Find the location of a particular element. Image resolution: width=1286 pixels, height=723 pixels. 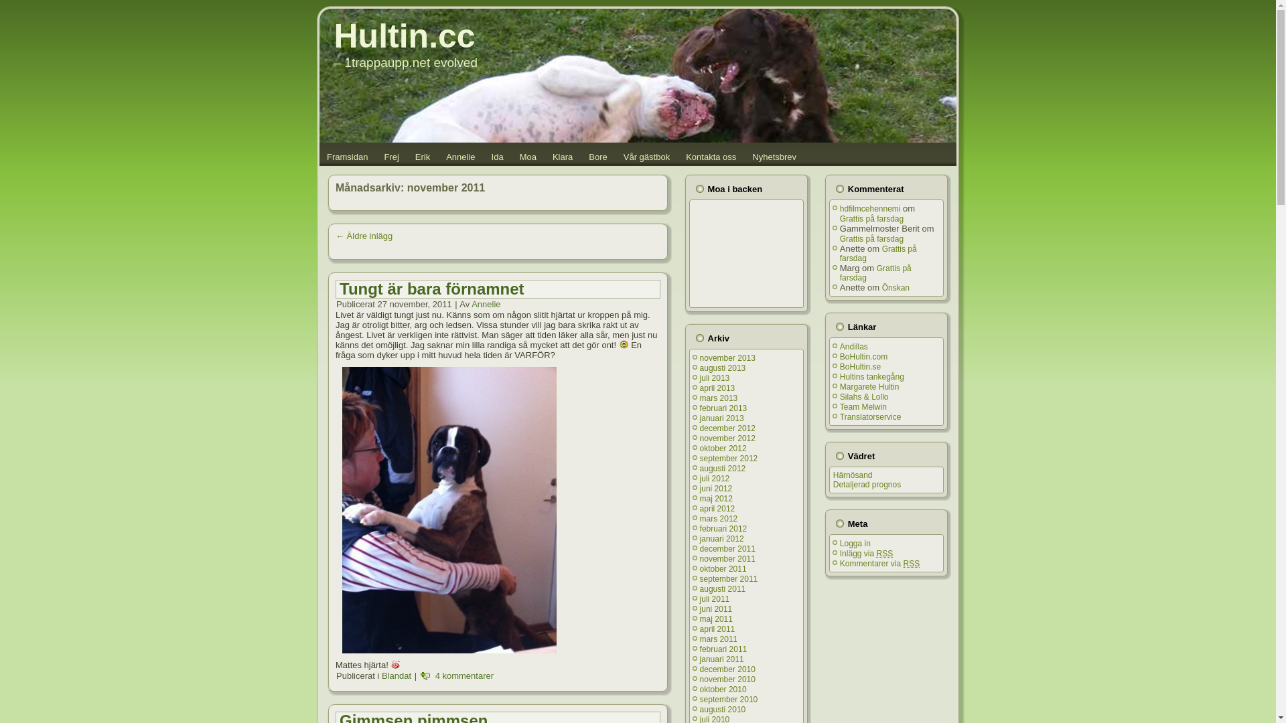

november 2011 is located at coordinates (727, 559).